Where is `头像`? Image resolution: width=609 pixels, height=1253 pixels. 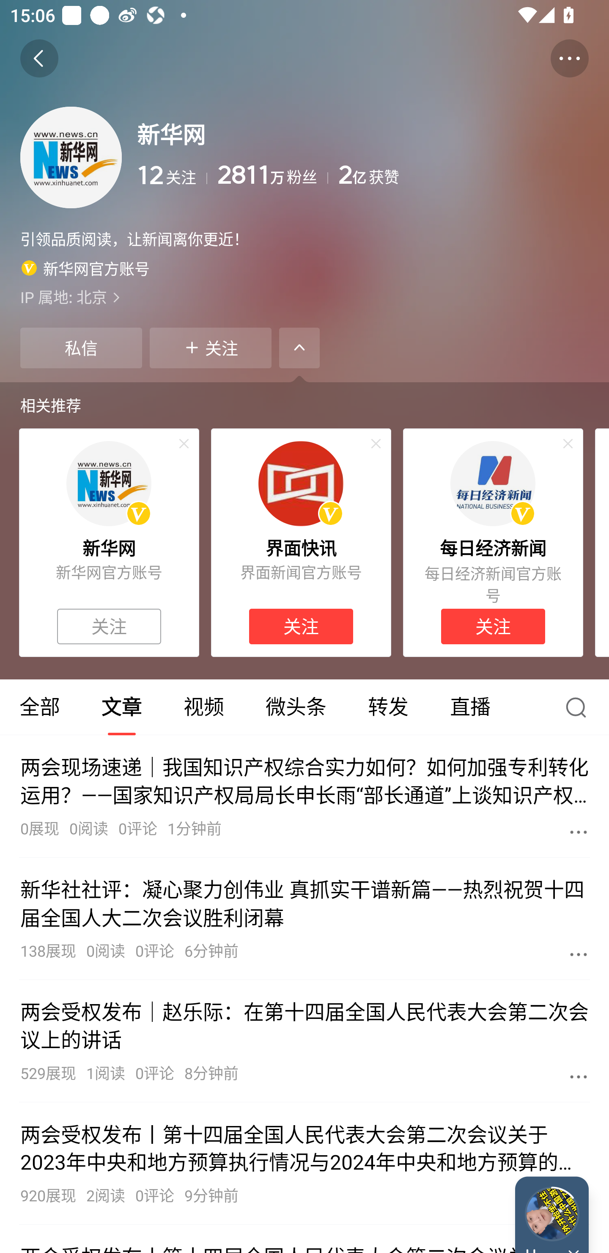 头像 is located at coordinates (71, 157).